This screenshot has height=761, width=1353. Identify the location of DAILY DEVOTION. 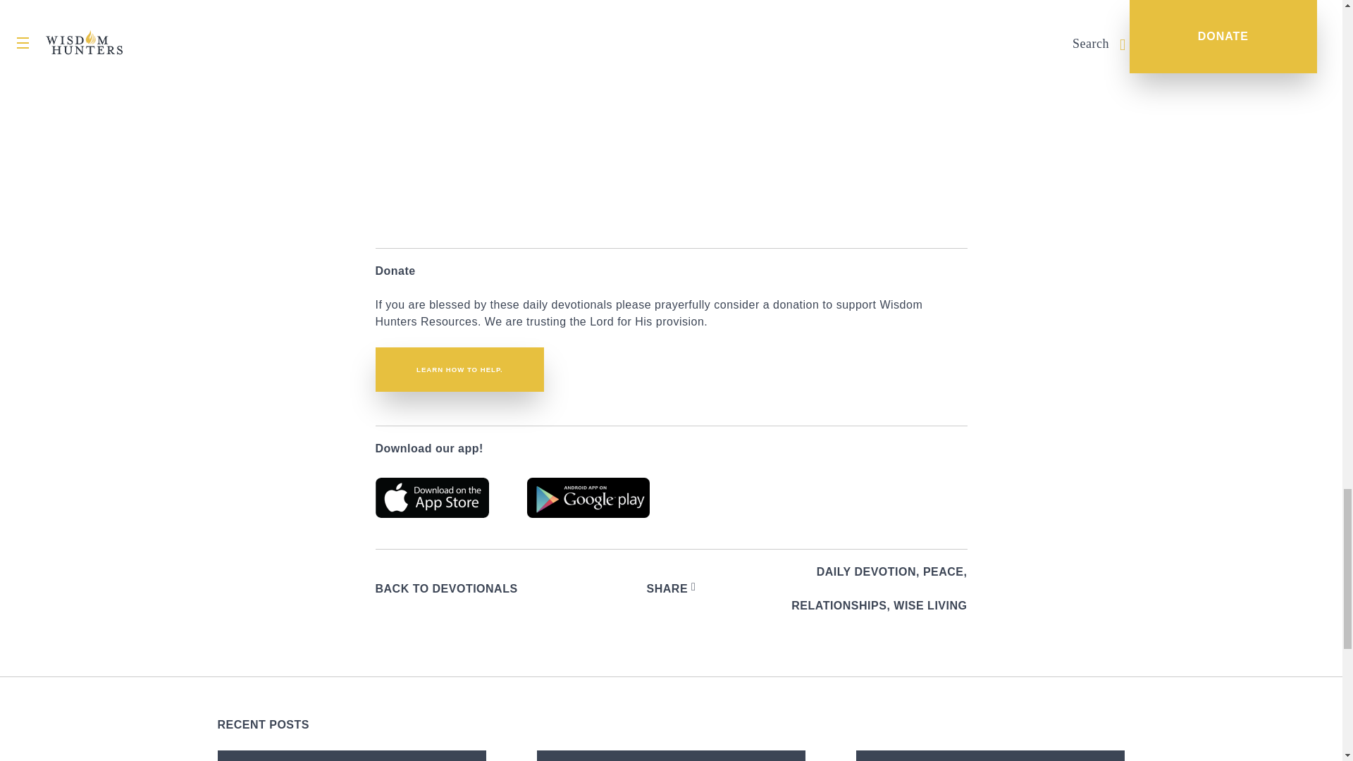
(866, 572).